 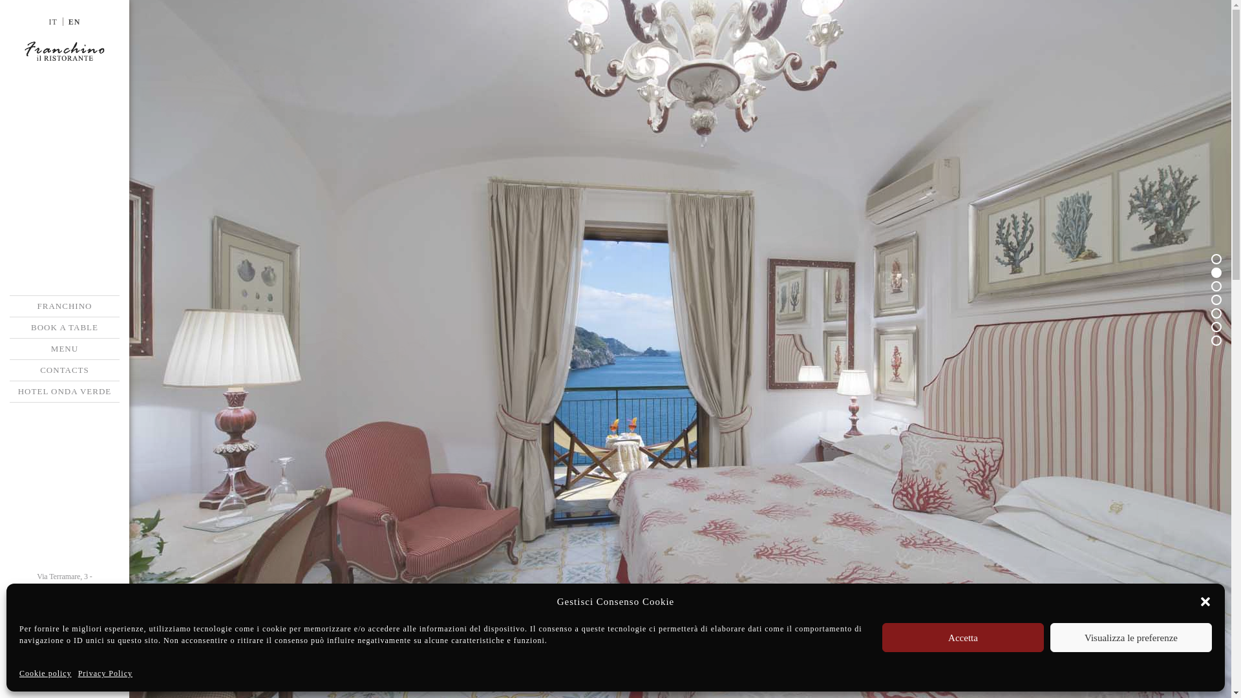 What do you see at coordinates (65, 327) in the screenshot?
I see `BOOK A TABLE` at bounding box center [65, 327].